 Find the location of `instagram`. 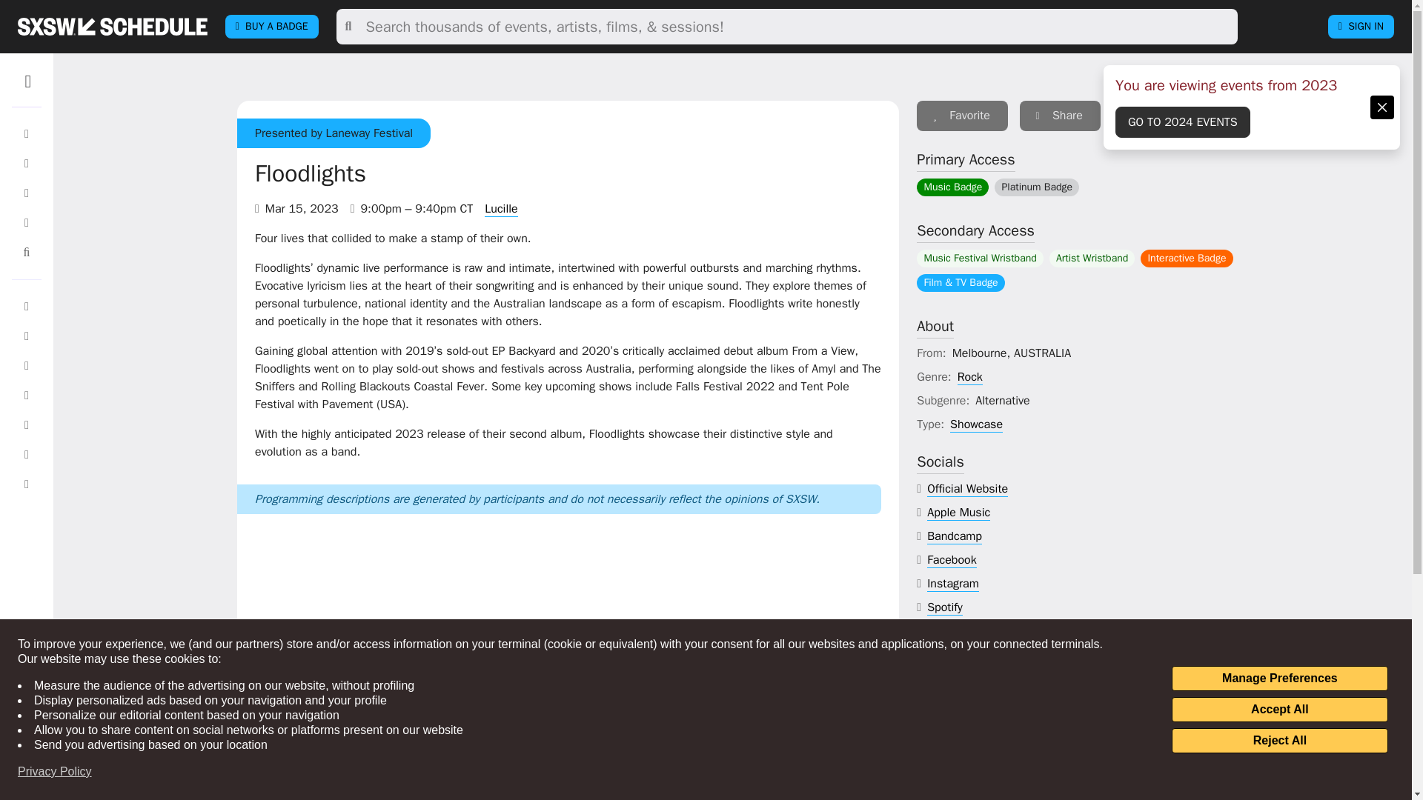

instagram is located at coordinates (953, 584).